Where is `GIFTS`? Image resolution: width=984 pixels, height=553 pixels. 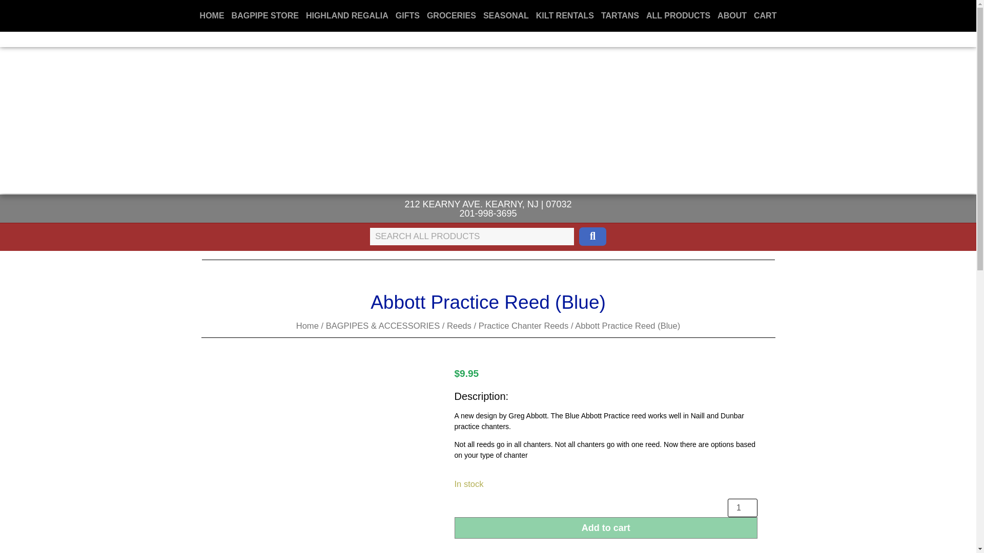 GIFTS is located at coordinates (407, 15).